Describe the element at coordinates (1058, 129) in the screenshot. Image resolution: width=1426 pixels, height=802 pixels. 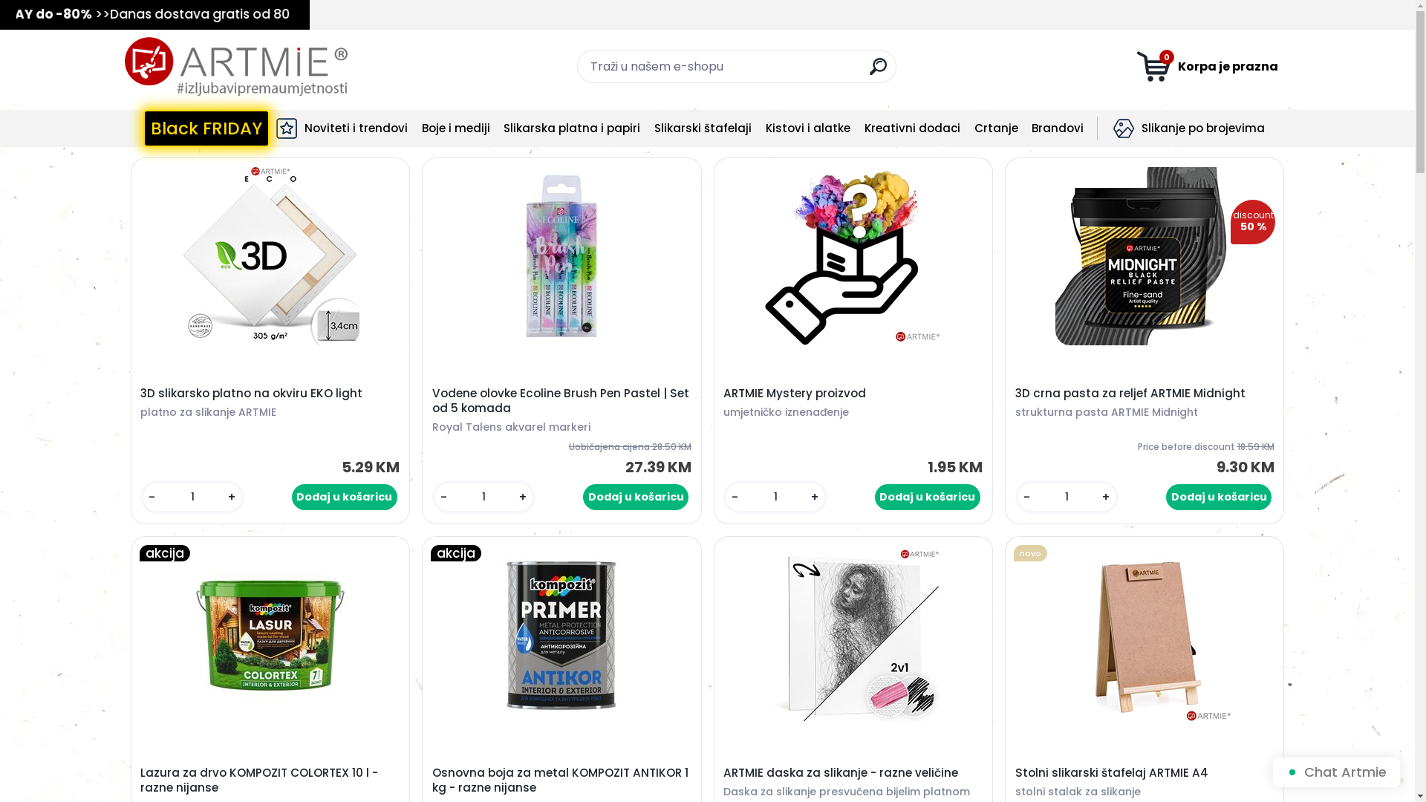
I see `Brandovi` at that location.